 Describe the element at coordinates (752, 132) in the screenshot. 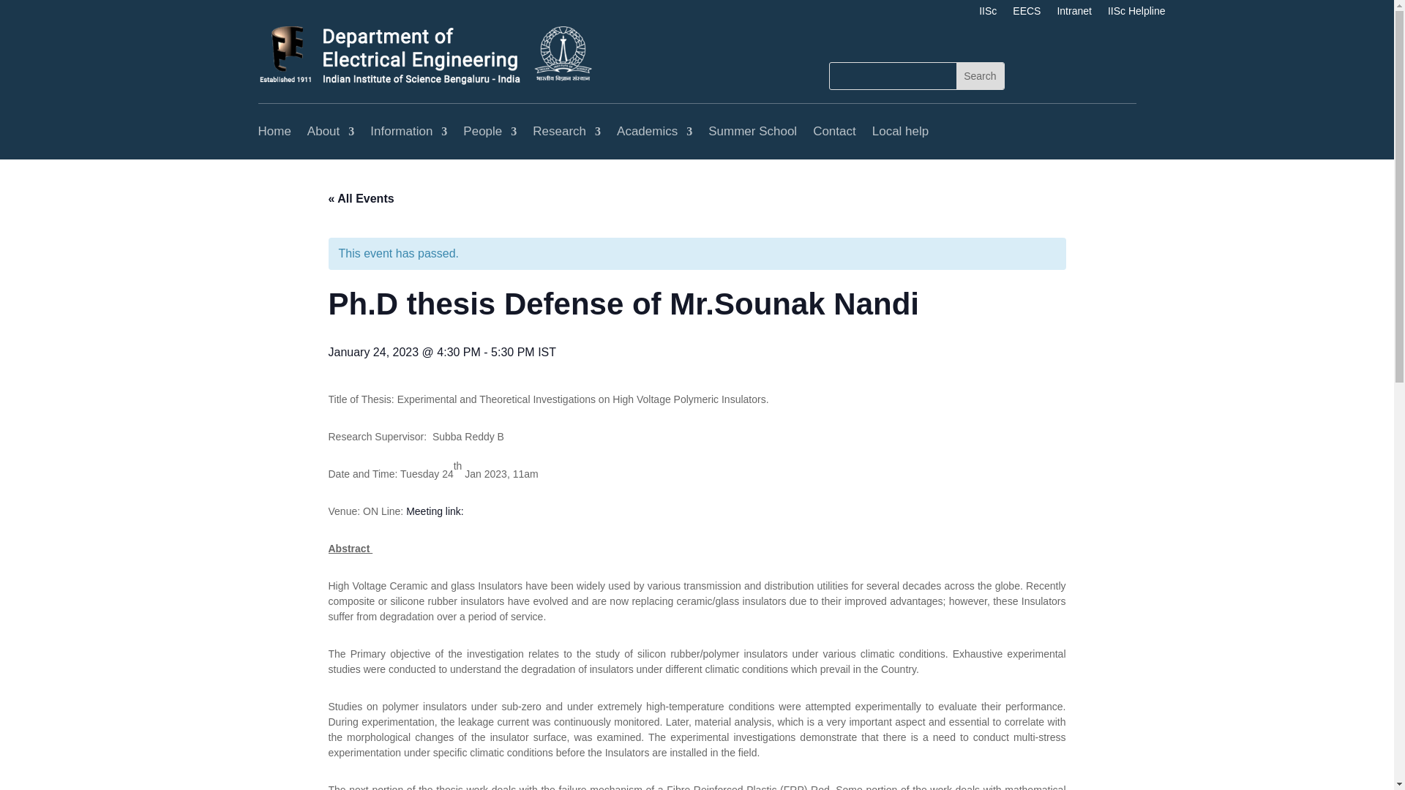

I see `Summer School` at that location.